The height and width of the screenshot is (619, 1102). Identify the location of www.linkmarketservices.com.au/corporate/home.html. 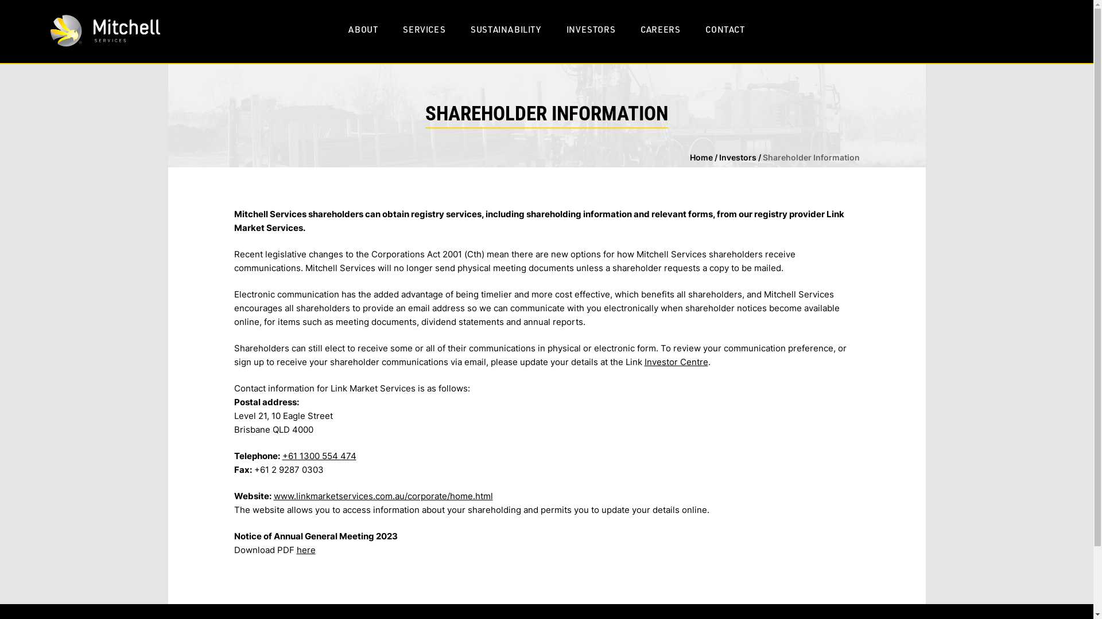
(383, 496).